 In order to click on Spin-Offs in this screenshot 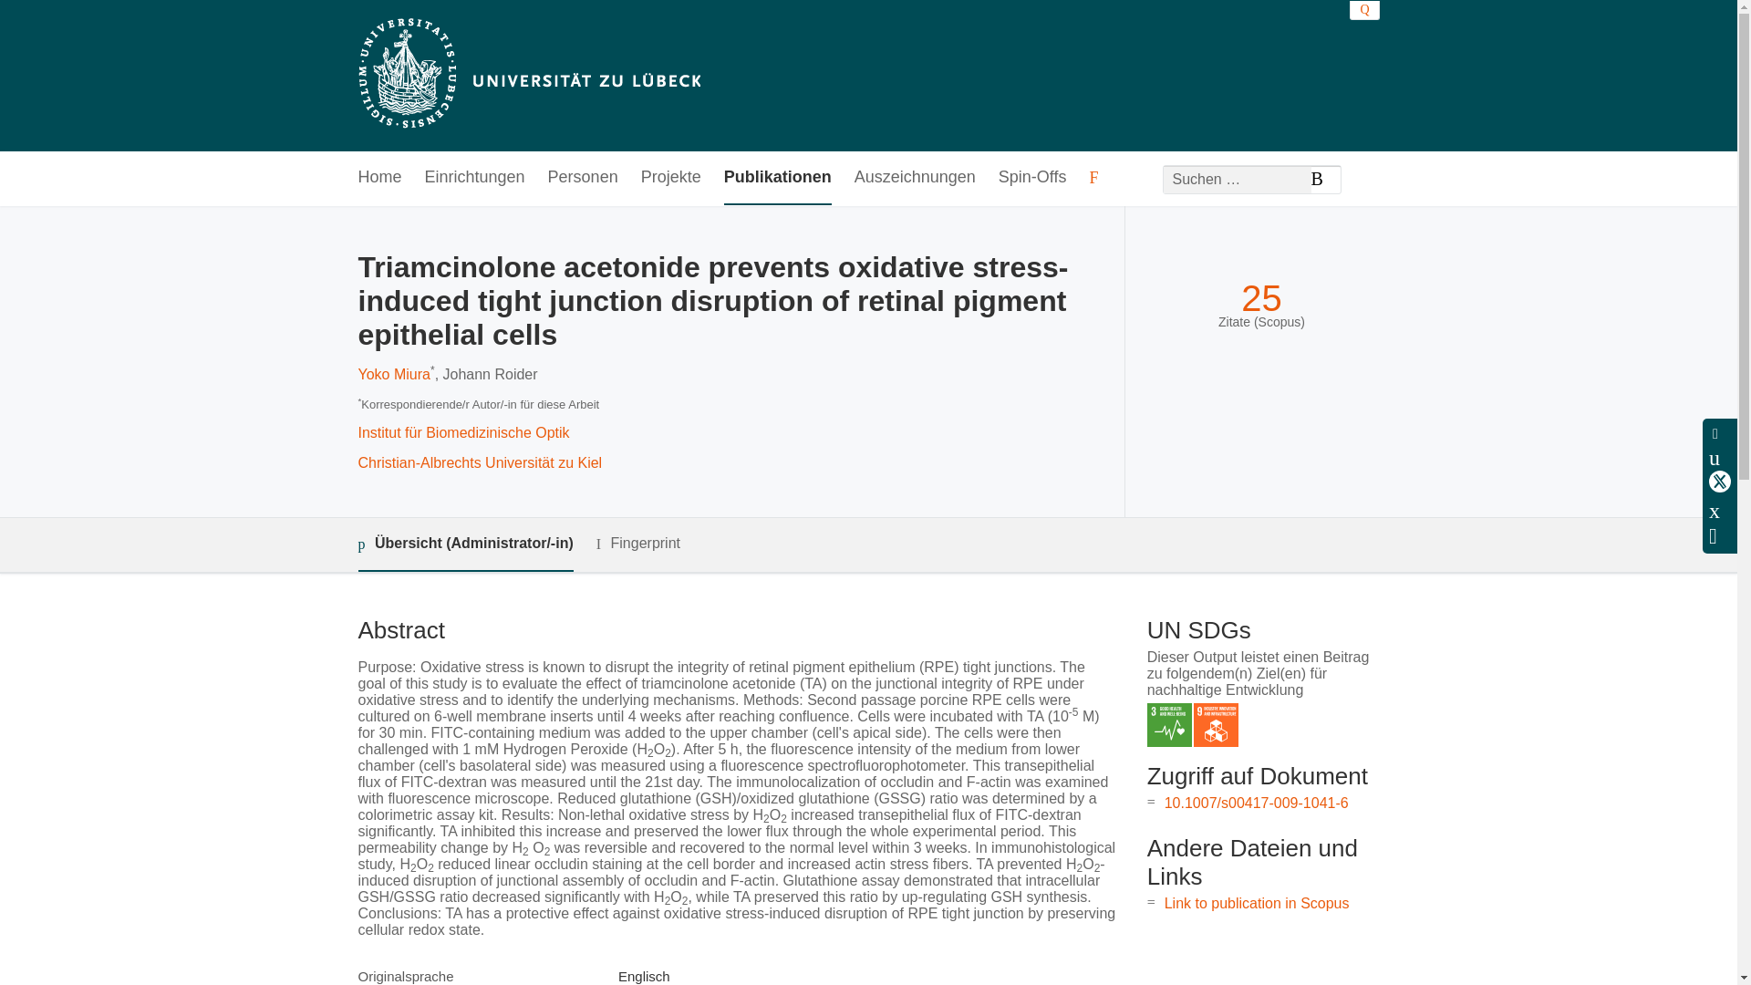, I will do `click(1032, 178)`.